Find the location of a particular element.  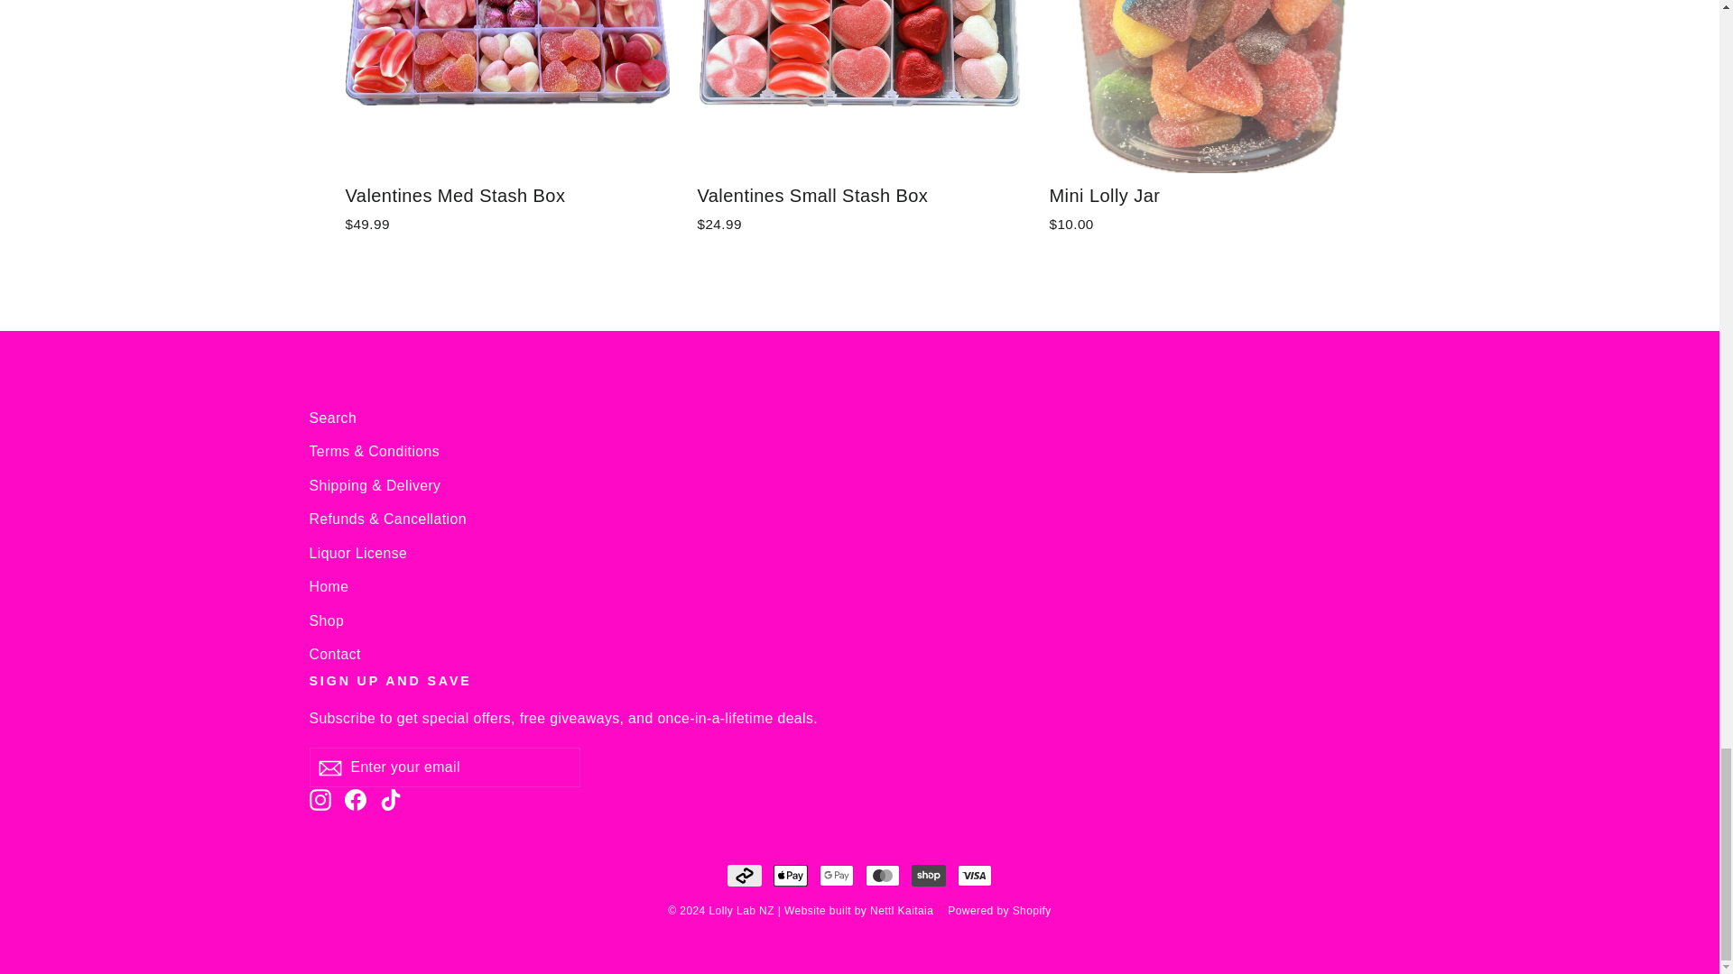

Lolly Lab NZ on TikTok is located at coordinates (390, 799).